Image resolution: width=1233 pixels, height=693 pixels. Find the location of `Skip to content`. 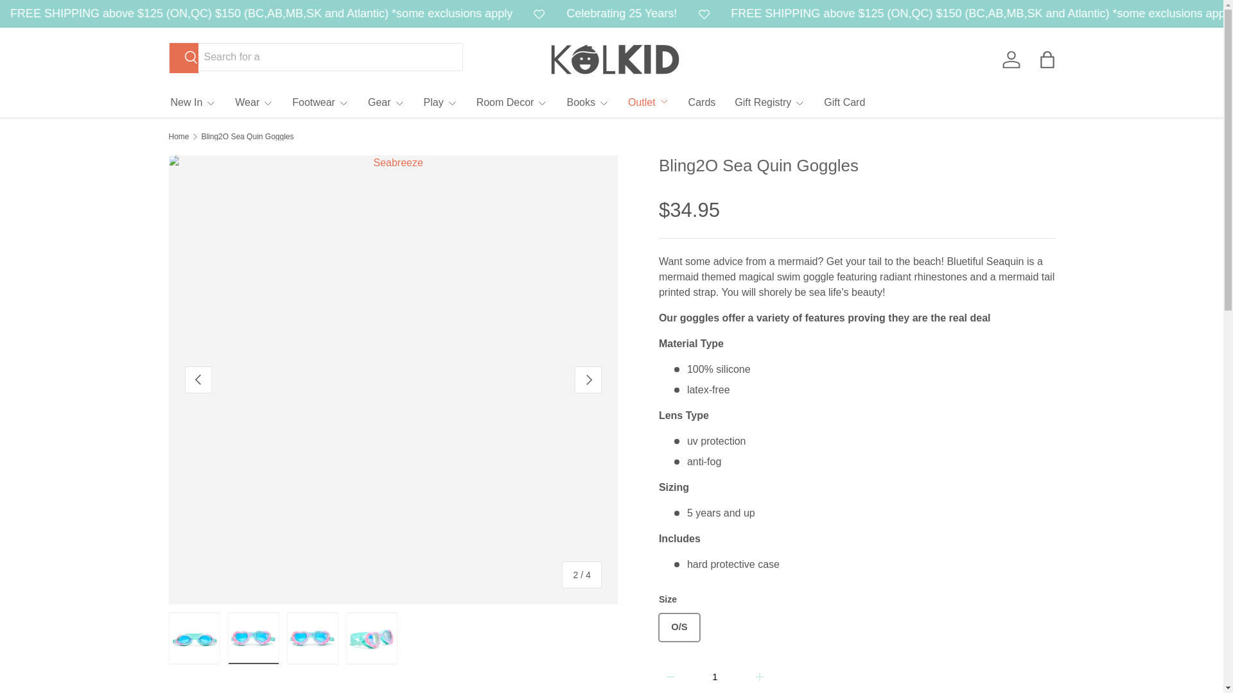

Skip to content is located at coordinates (55, 18).